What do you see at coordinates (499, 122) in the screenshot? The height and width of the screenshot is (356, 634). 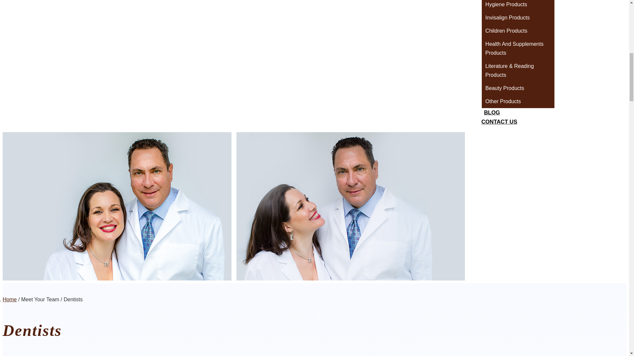 I see `CONTACT US` at bounding box center [499, 122].